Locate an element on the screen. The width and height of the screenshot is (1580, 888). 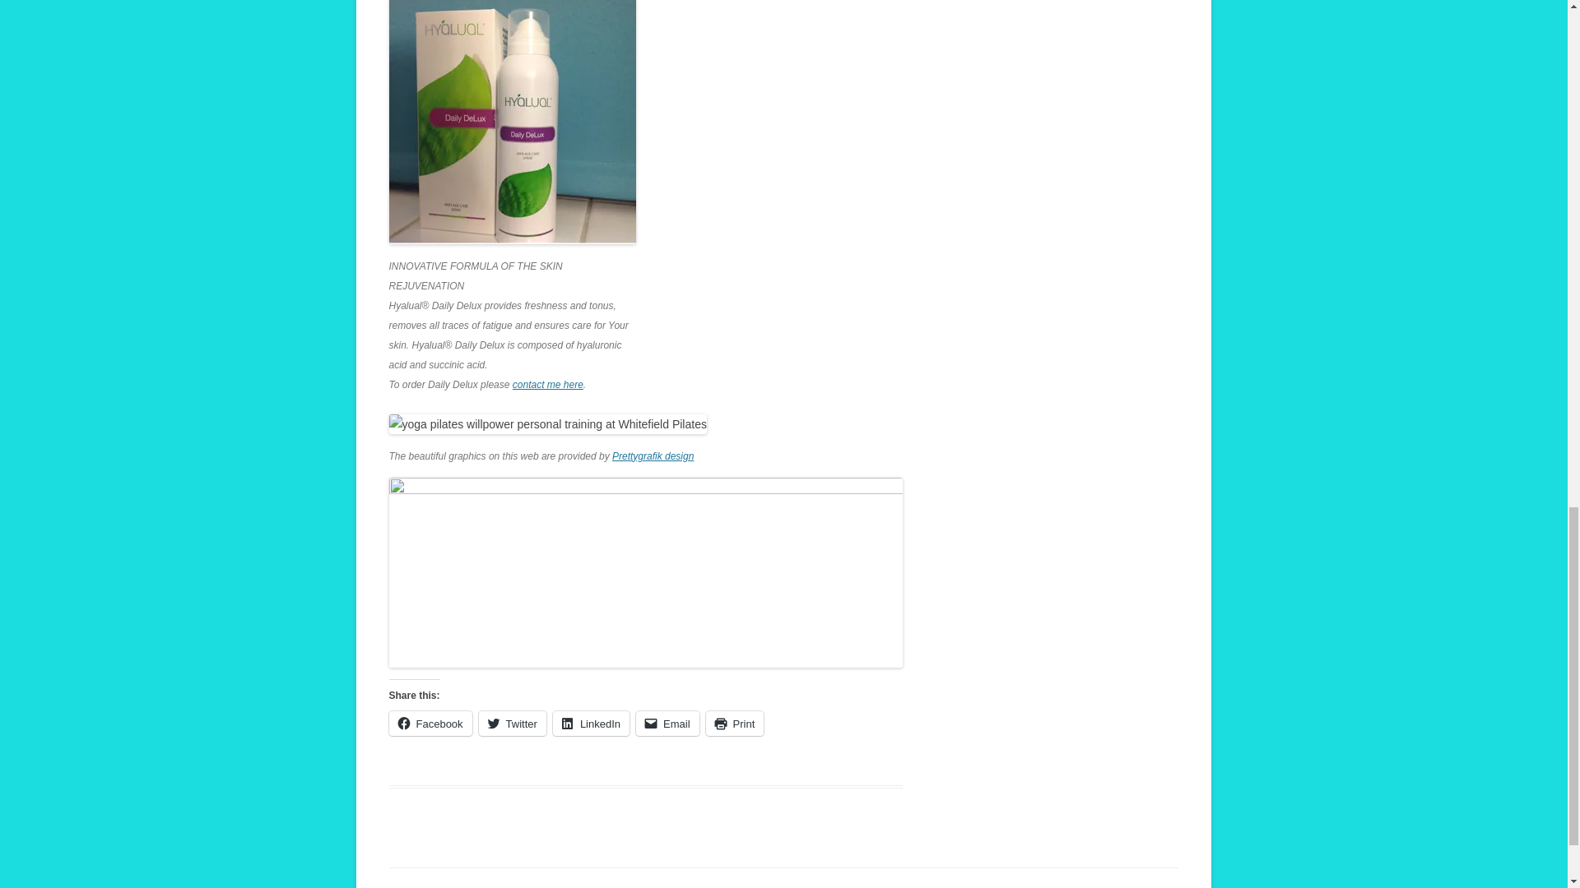
Print is located at coordinates (736, 724).